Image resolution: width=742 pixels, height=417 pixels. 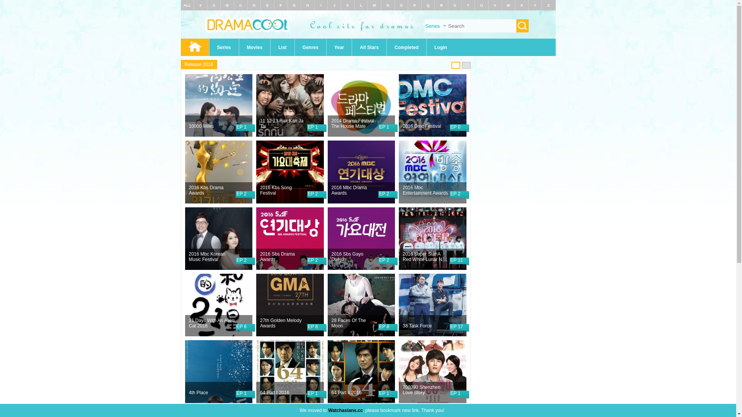 What do you see at coordinates (212, 257) in the screenshot?
I see `2016 Mbc Korean Music Festival` at bounding box center [212, 257].